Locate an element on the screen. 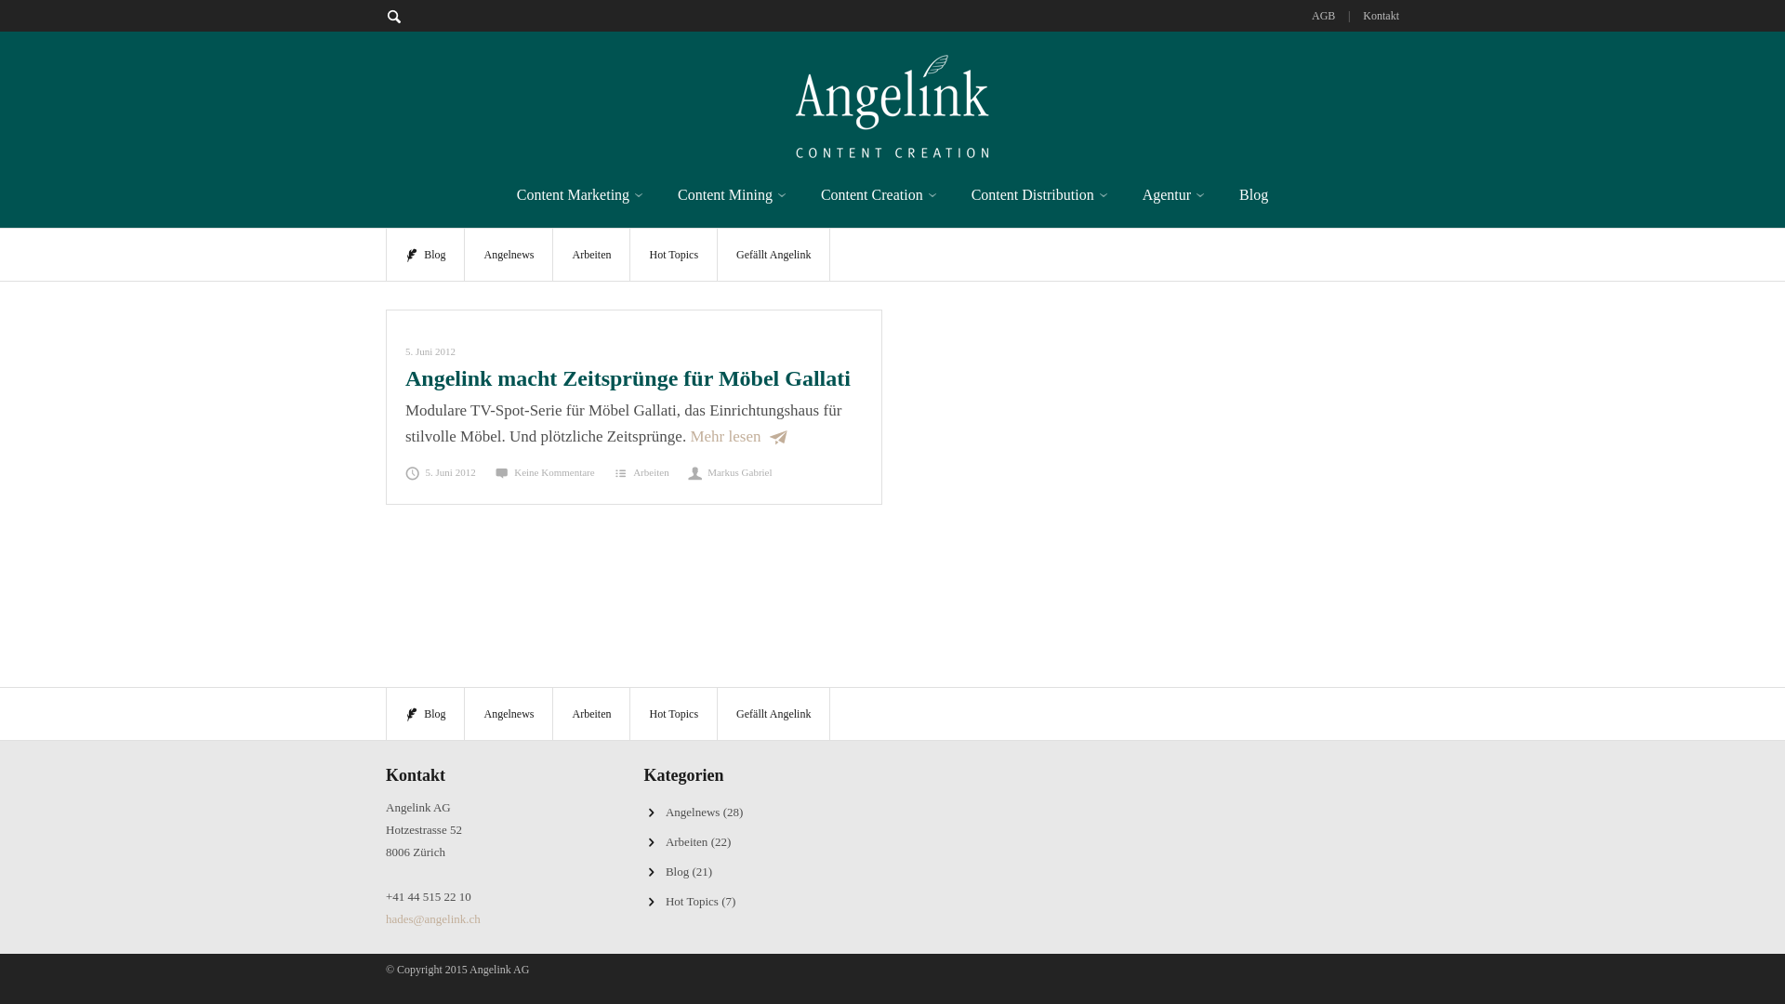 Image resolution: width=1785 pixels, height=1004 pixels. Arbeiten is located at coordinates (686, 842).